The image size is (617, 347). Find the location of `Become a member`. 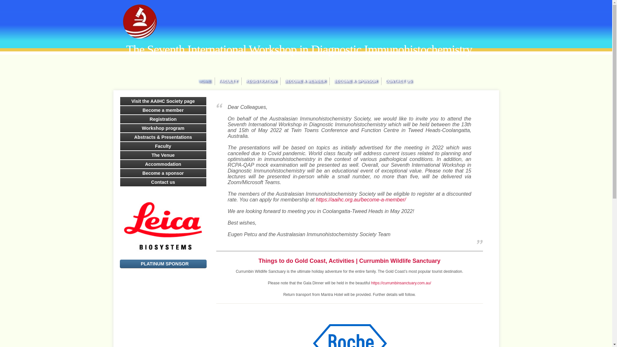

Become a member is located at coordinates (163, 110).